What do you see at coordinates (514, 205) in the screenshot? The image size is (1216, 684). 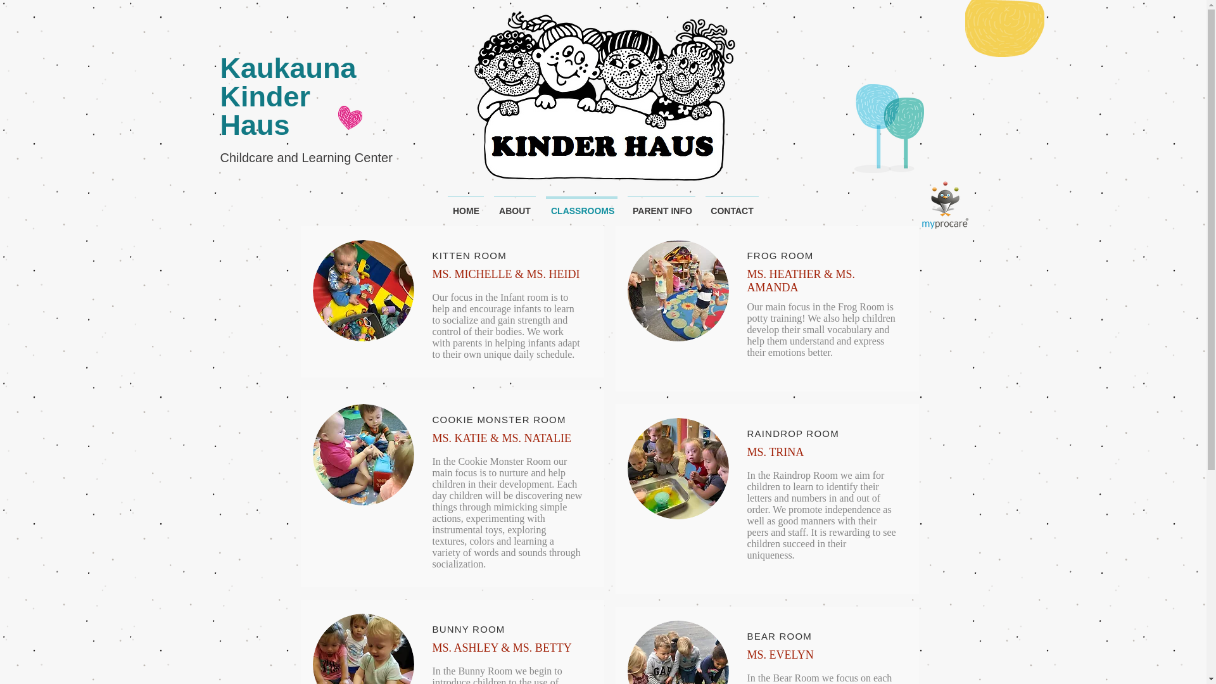 I see `ABOUT` at bounding box center [514, 205].